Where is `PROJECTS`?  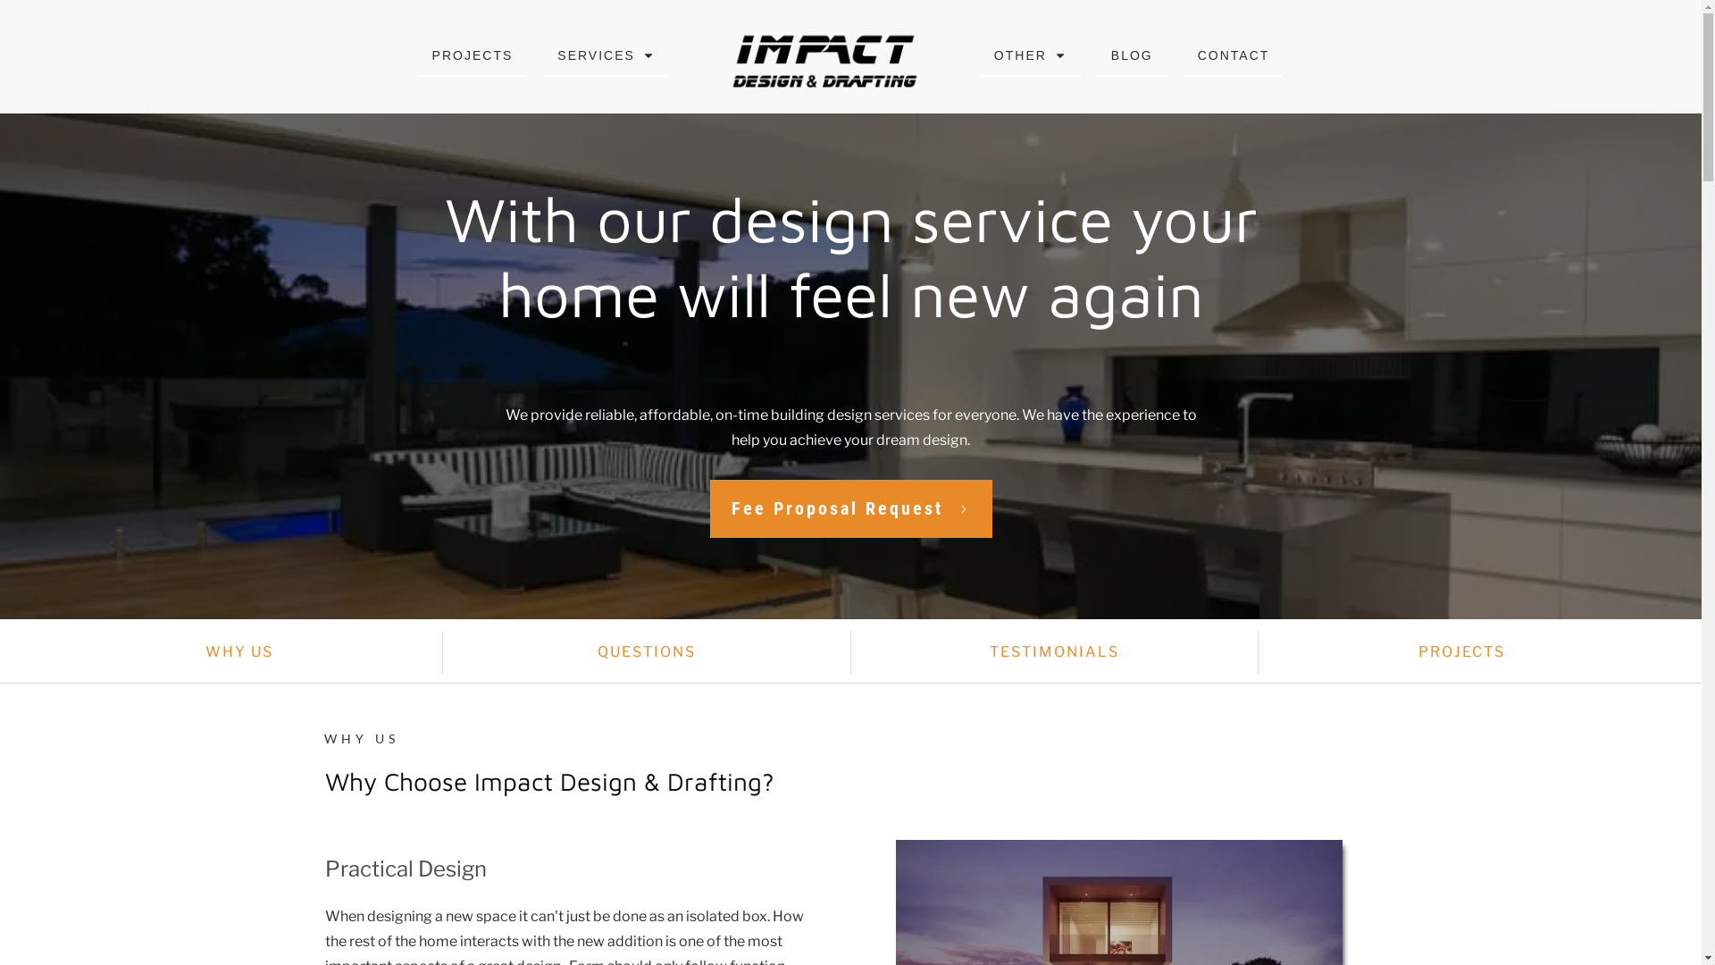 PROJECTS is located at coordinates (473, 55).